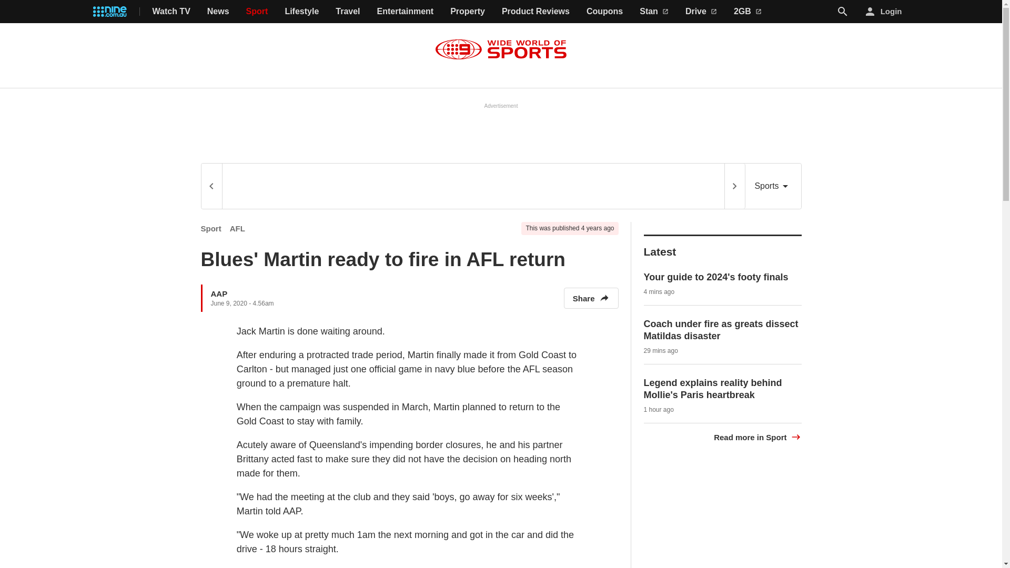  Describe the element at coordinates (257, 12) in the screenshot. I see `Sport` at that location.